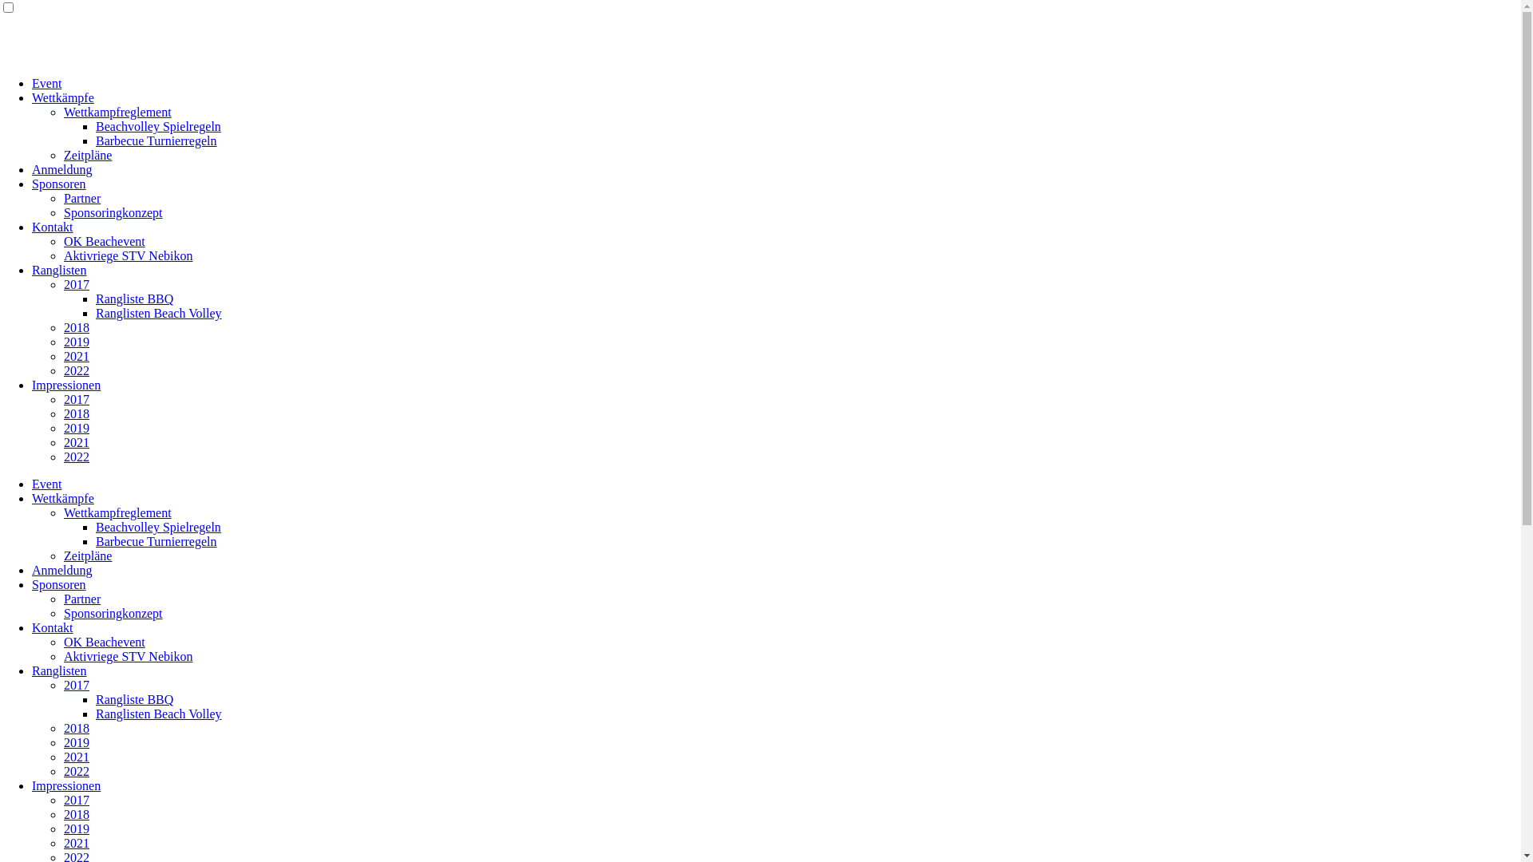 This screenshot has height=862, width=1533. I want to click on 2017, so click(77, 284).